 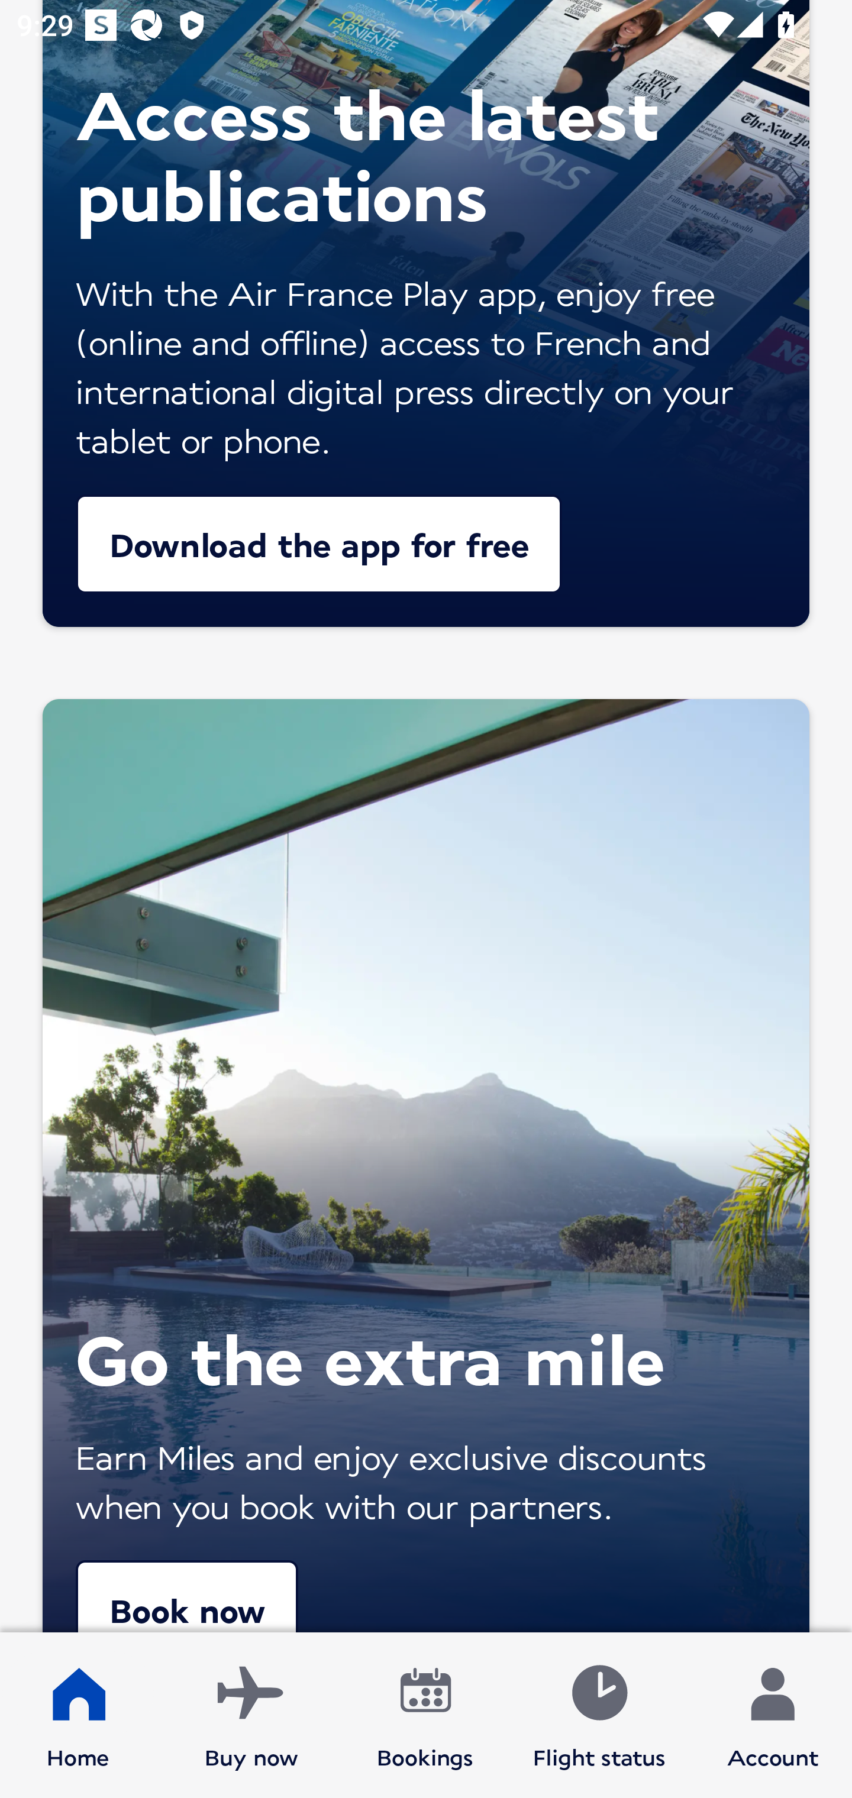 I want to click on Flight status, so click(x=599, y=1715).